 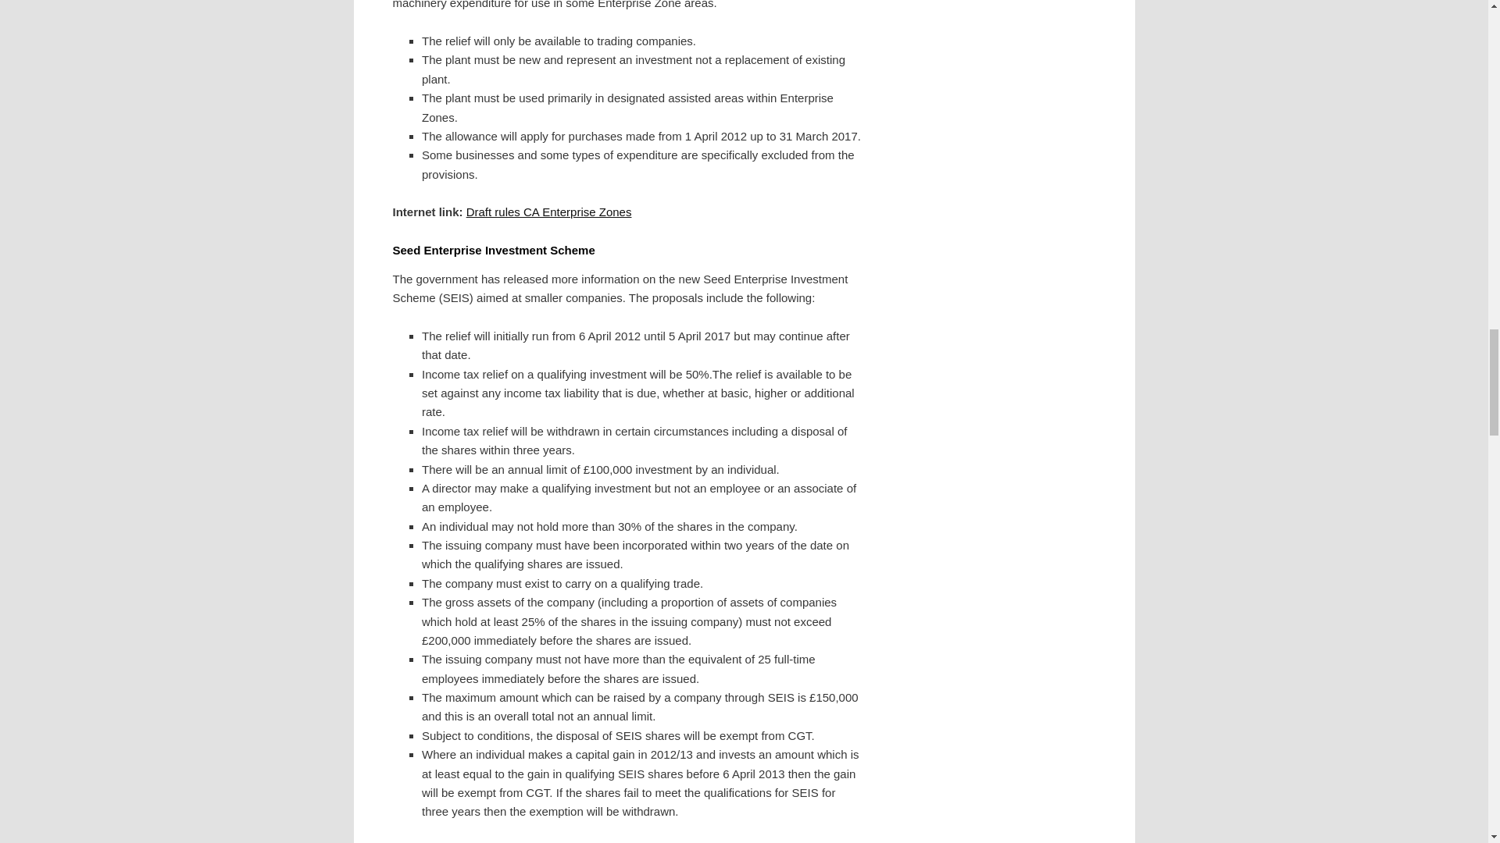 What do you see at coordinates (548, 212) in the screenshot?
I see `Draft rules CA Enterprise Zones` at bounding box center [548, 212].